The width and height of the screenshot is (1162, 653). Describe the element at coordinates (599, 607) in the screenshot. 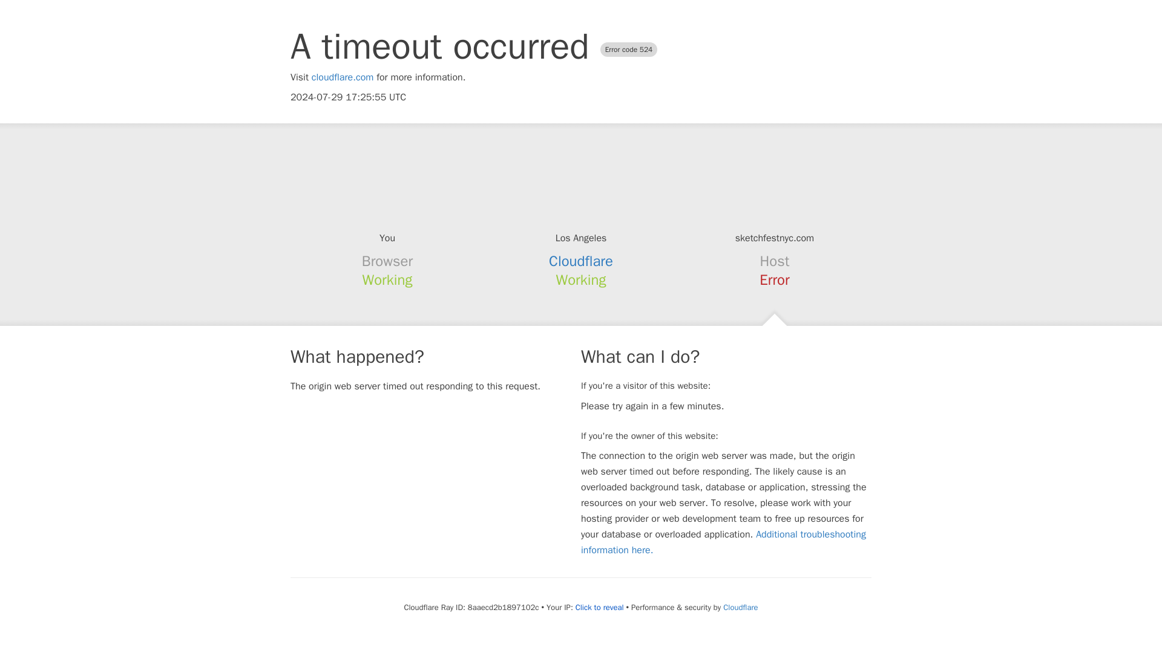

I see `Click to reveal` at that location.